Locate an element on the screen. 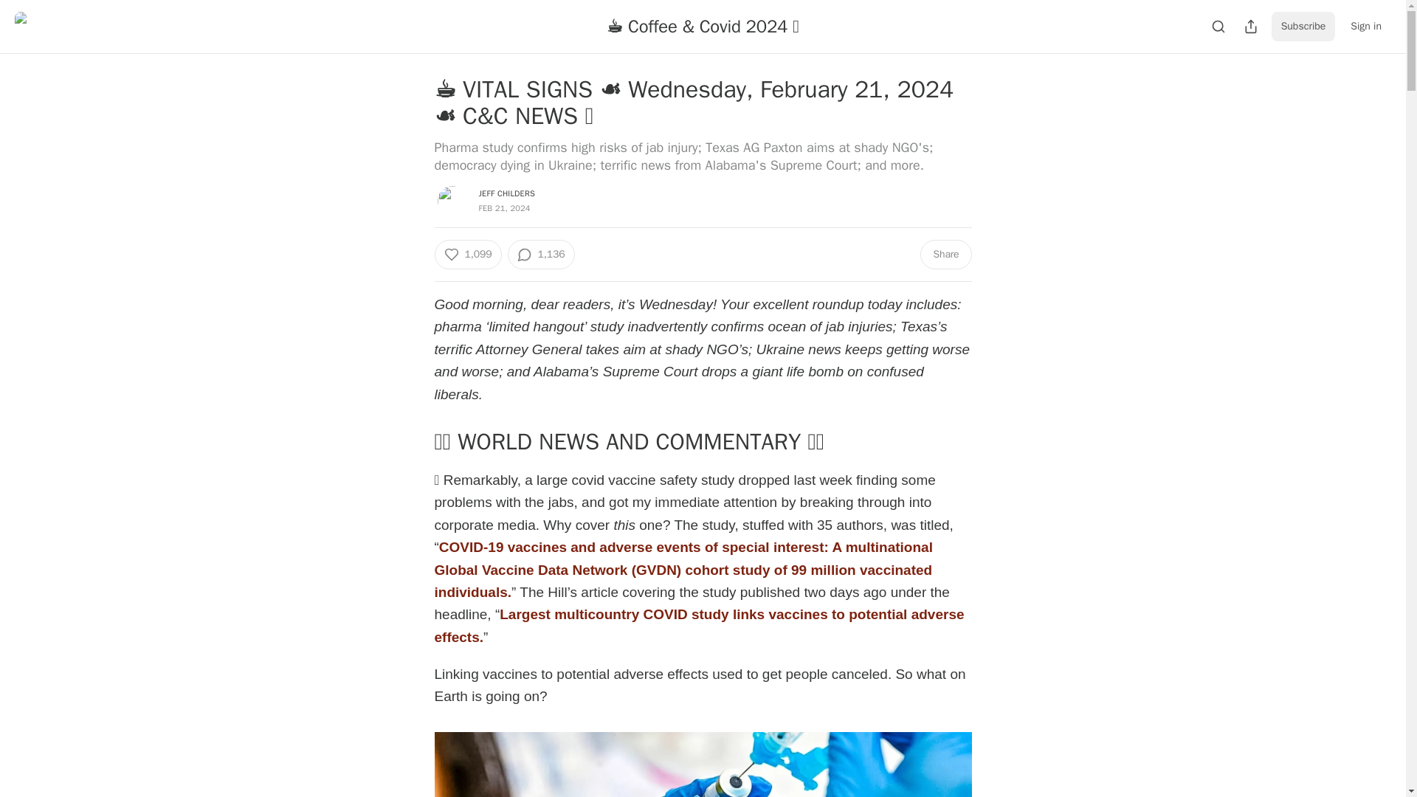  JEFF CHILDERS is located at coordinates (506, 193).